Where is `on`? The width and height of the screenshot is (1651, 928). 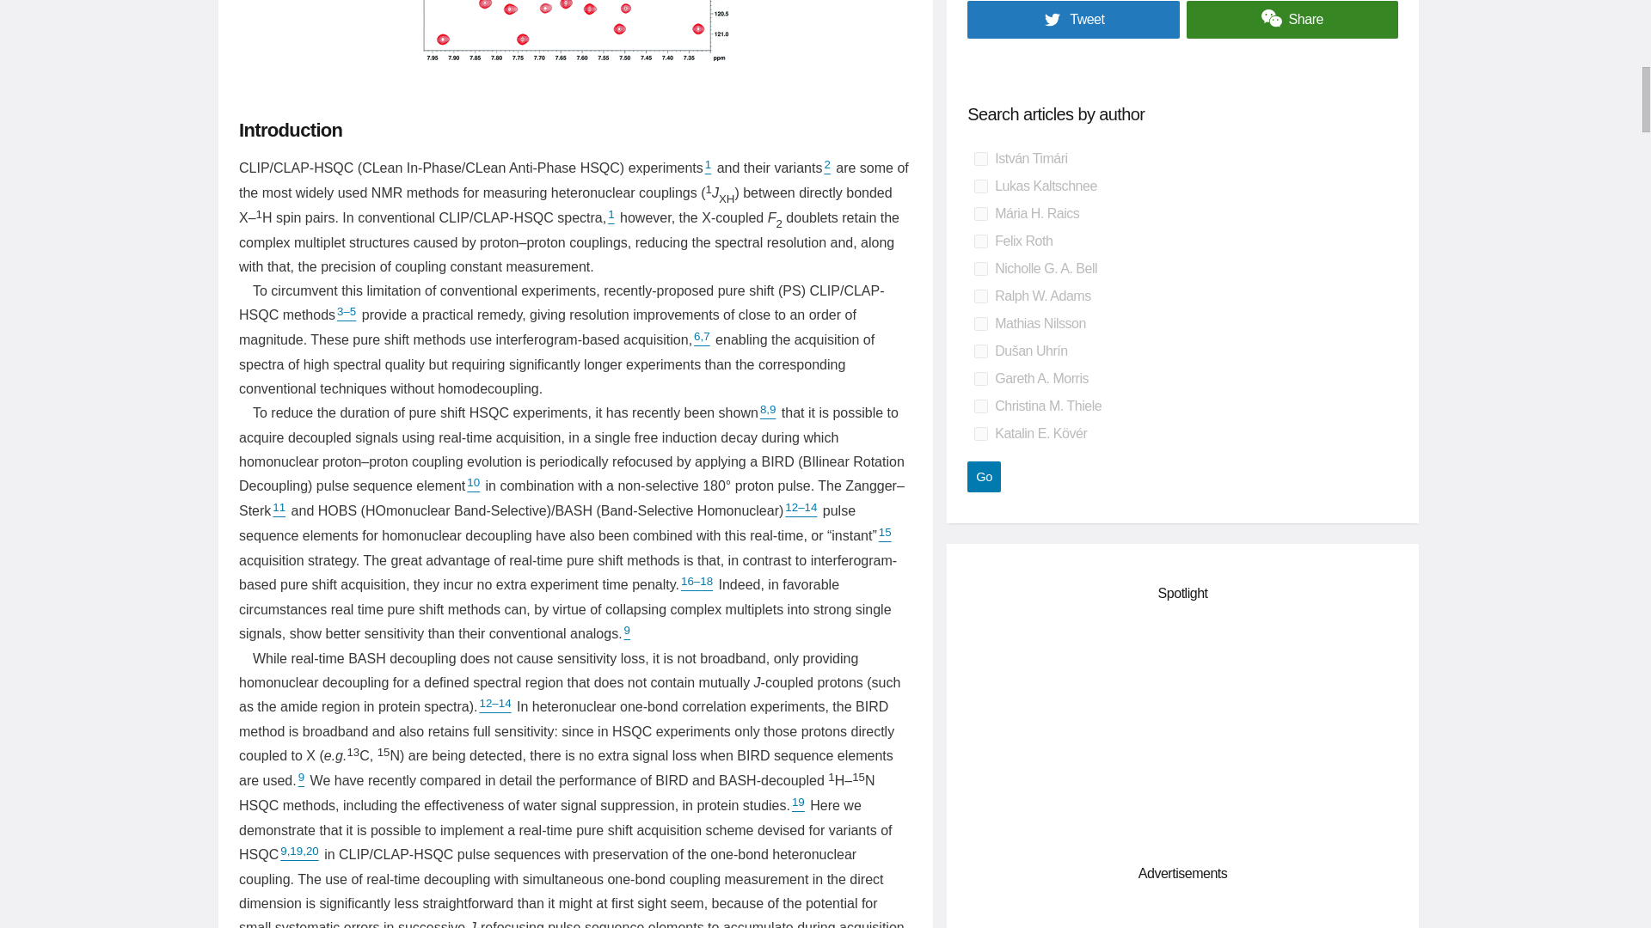
on is located at coordinates (980, 433).